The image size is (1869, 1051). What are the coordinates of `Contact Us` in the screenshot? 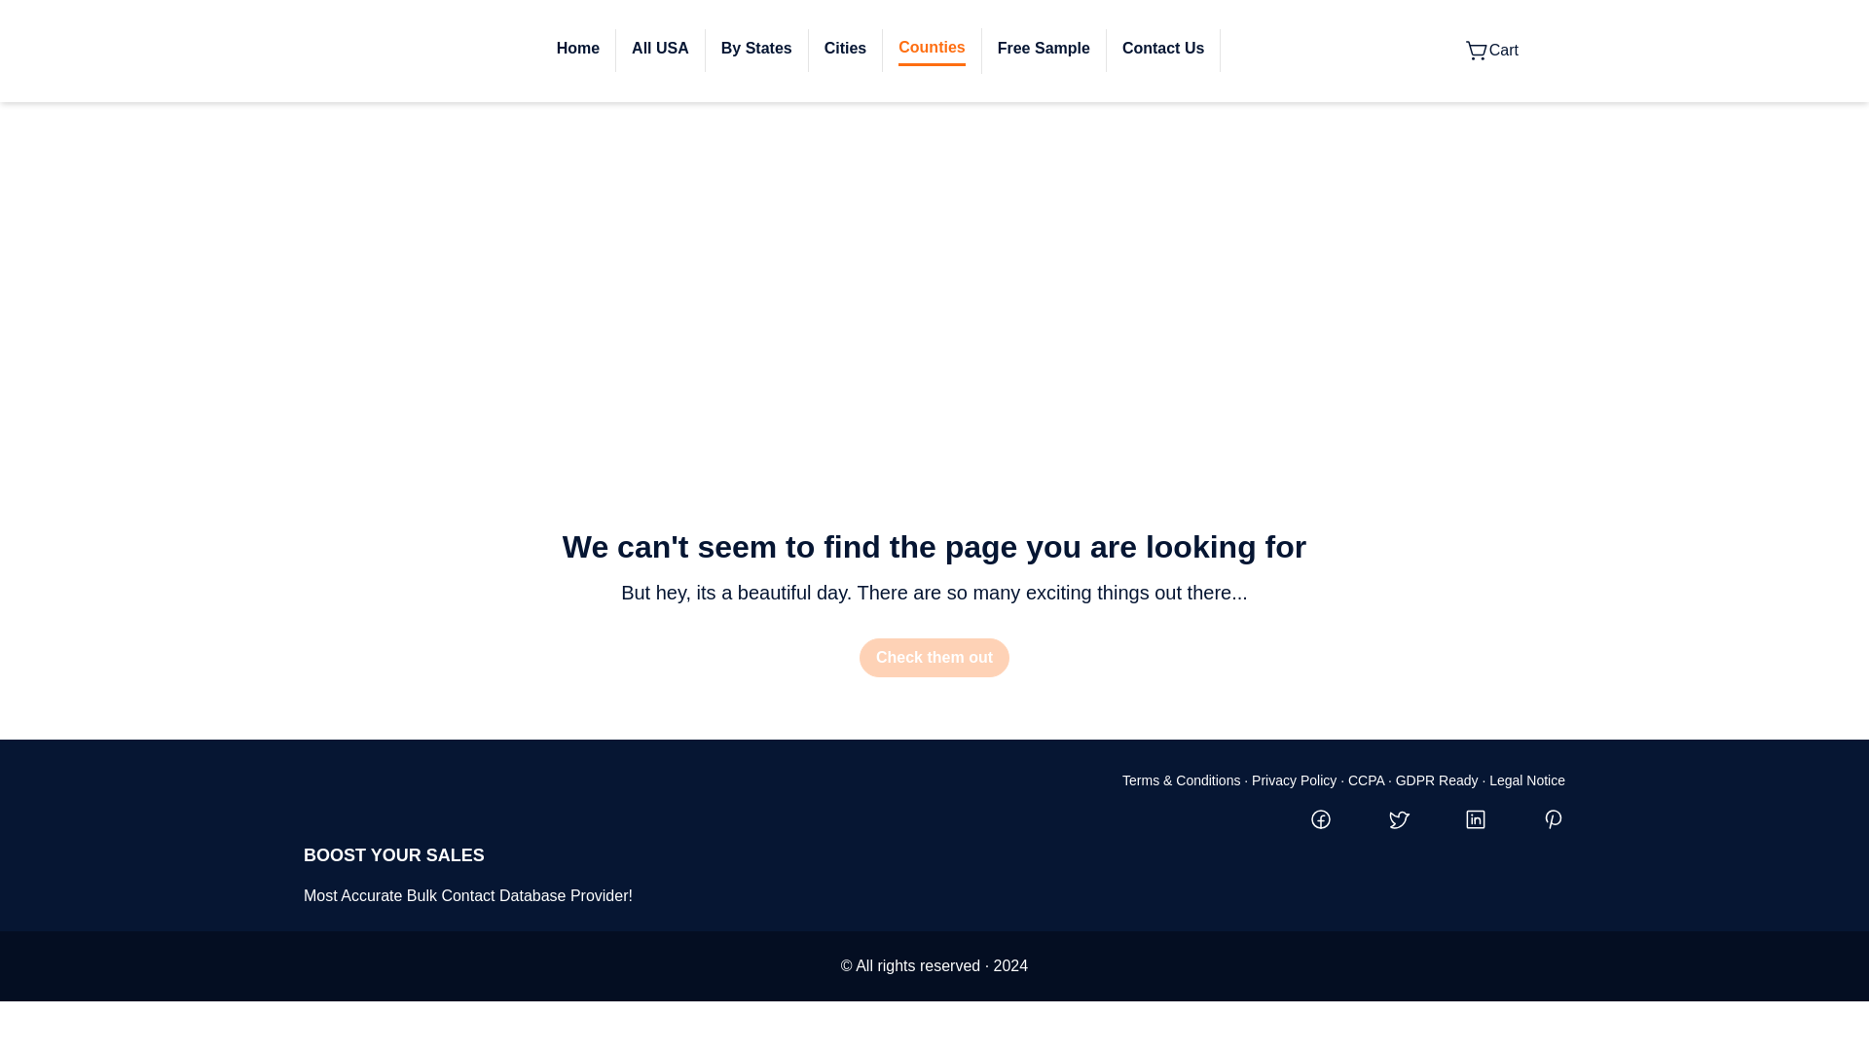 It's located at (1162, 49).